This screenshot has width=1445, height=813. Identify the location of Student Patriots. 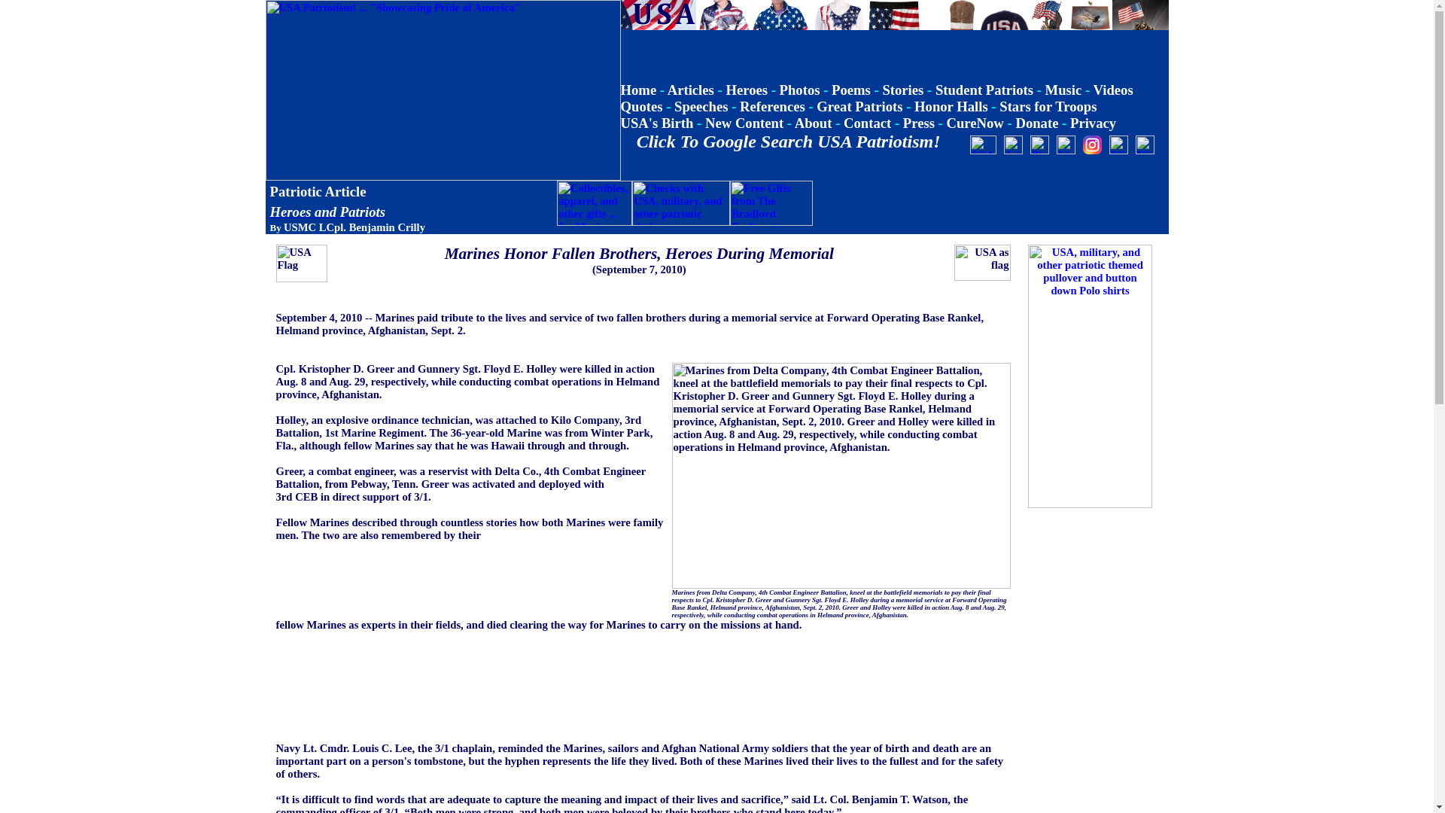
(984, 90).